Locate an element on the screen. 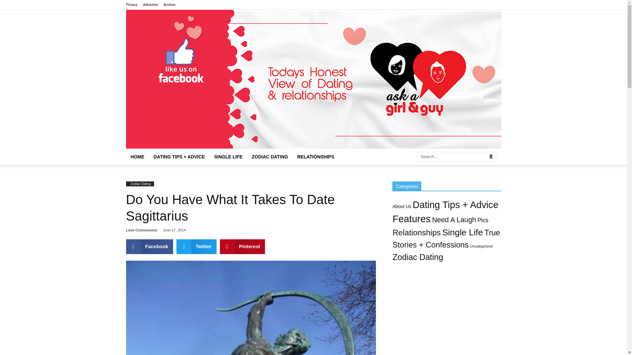 Image resolution: width=632 pixels, height=355 pixels. June 17, 2014 is located at coordinates (174, 230).